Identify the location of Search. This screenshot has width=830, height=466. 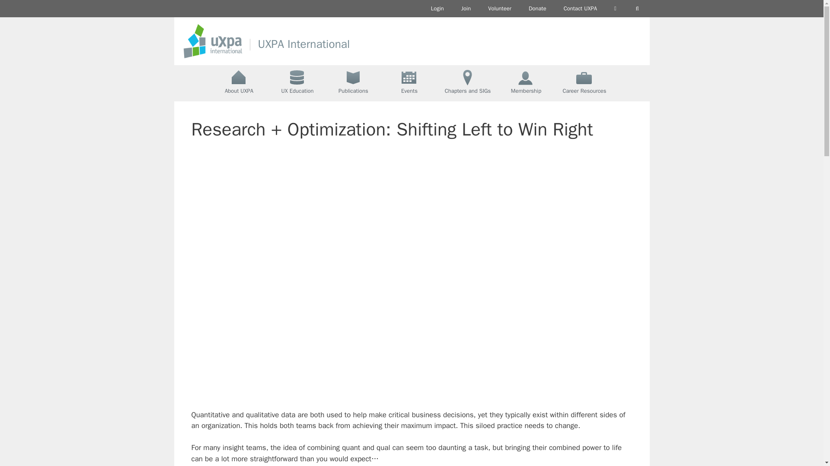
(637, 9).